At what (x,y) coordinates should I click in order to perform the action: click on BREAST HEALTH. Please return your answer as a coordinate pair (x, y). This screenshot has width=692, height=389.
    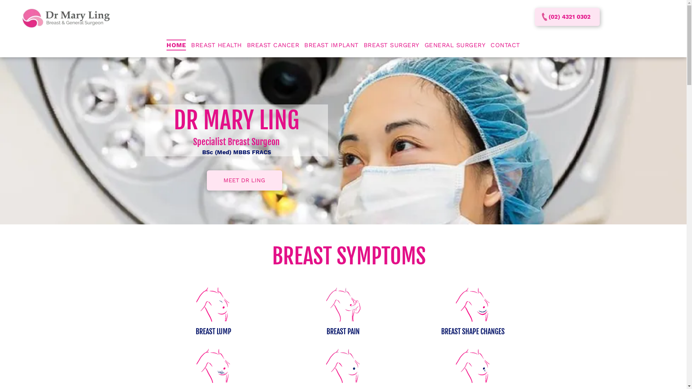
    Looking at the image, I should click on (216, 45).